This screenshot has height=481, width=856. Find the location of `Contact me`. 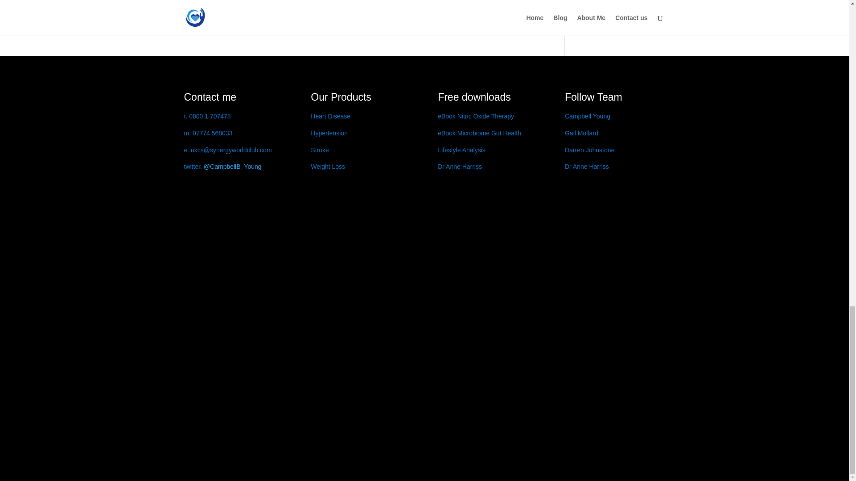

Contact me is located at coordinates (210, 97).